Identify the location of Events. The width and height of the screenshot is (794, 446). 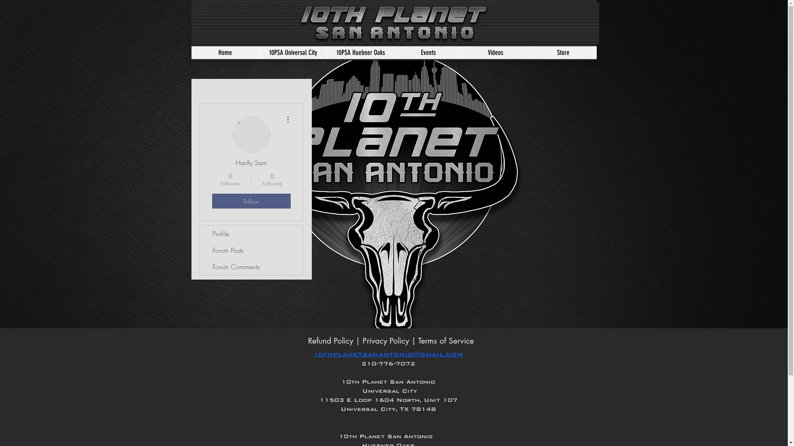
(428, 53).